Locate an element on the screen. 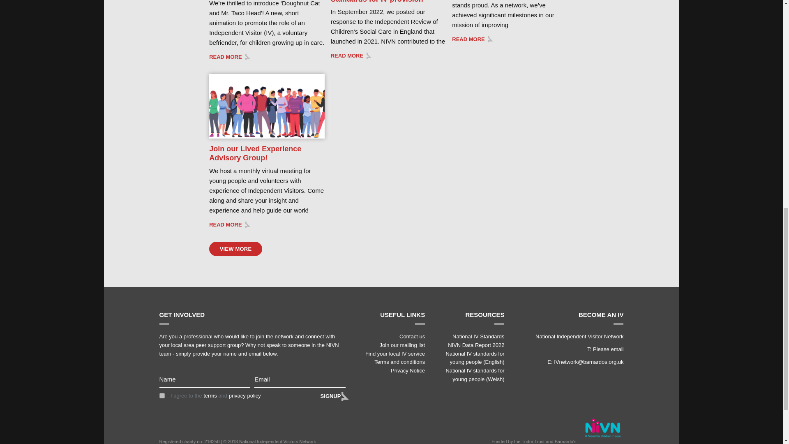 This screenshot has height=444, width=789. READ MORE is located at coordinates (351, 55).